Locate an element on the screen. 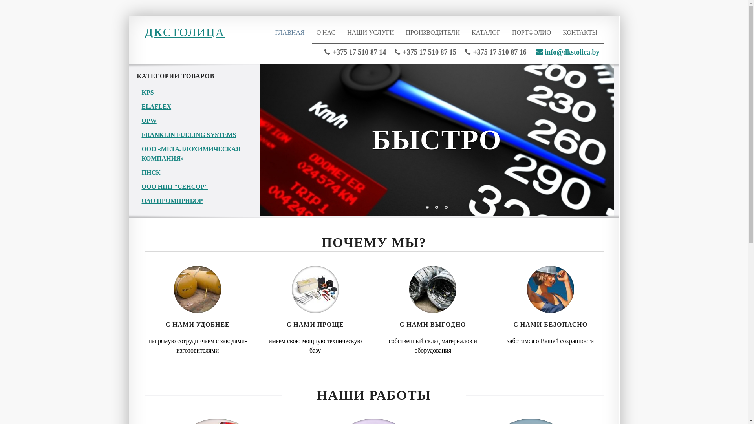 This screenshot has width=754, height=424. 3 is located at coordinates (446, 207).